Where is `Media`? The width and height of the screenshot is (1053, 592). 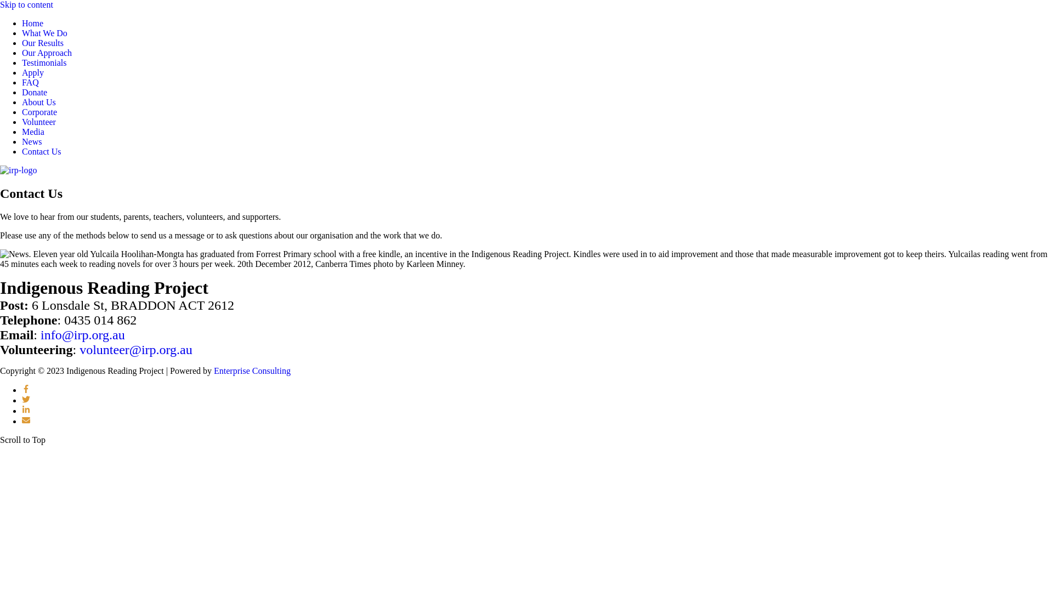 Media is located at coordinates (33, 132).